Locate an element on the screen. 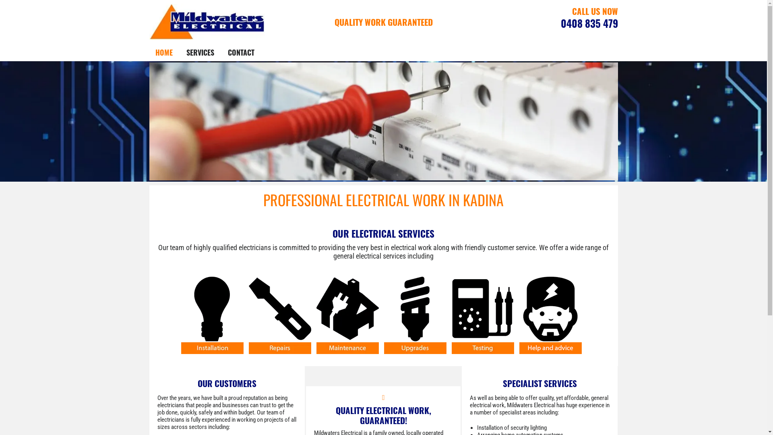 The width and height of the screenshot is (773, 435). HOME is located at coordinates (164, 52).